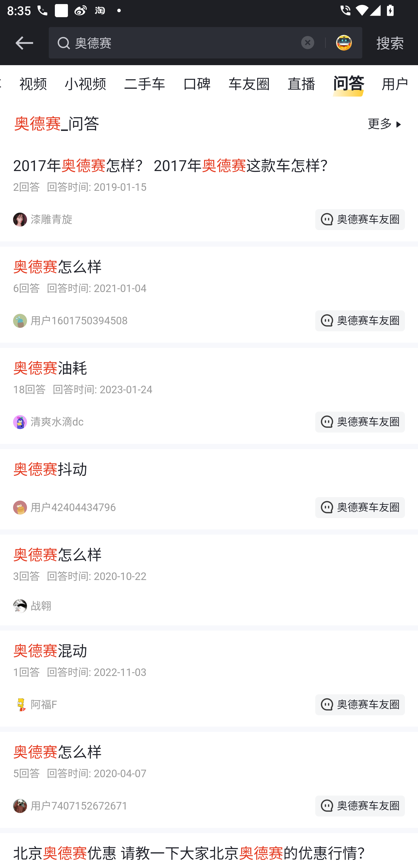 Image resolution: width=418 pixels, height=861 pixels. What do you see at coordinates (209, 686) in the screenshot?
I see `奥德赛 混动 1回答回答时间: 2022-11-03 阿福F 奥德赛车友圈` at bounding box center [209, 686].